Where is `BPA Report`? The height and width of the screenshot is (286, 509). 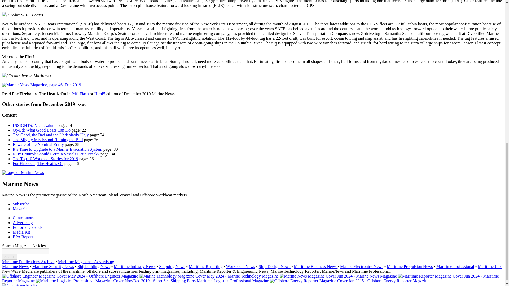
BPA Report is located at coordinates (23, 237).